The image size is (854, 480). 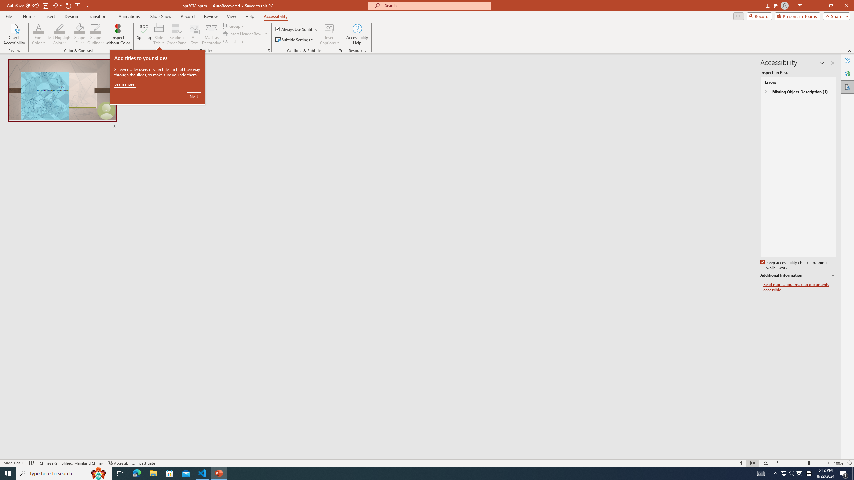 What do you see at coordinates (844, 473) in the screenshot?
I see `Action Center, 1 new notification` at bounding box center [844, 473].